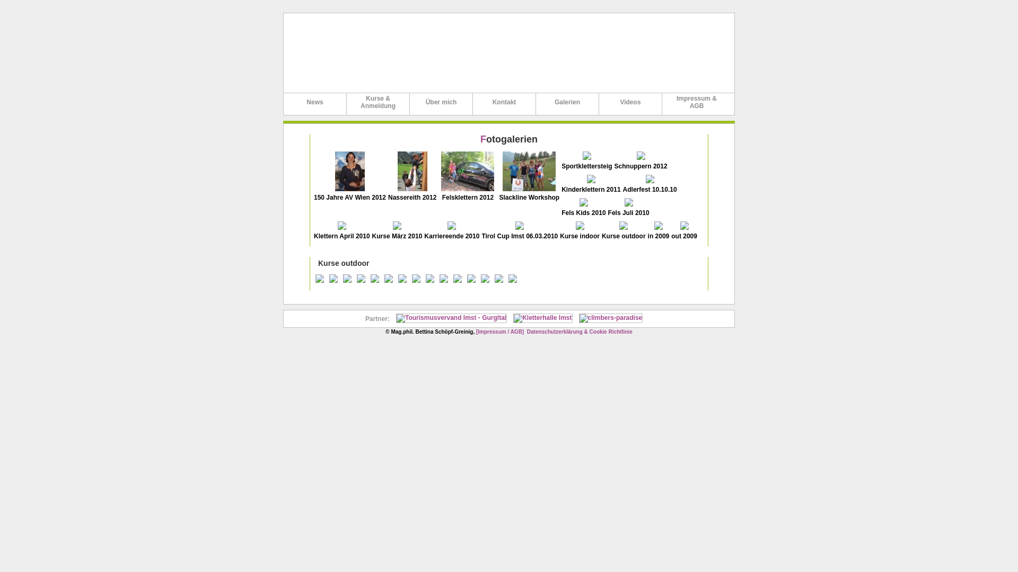 The width and height of the screenshot is (1018, 572). I want to click on climbers-paradise, so click(611, 318).